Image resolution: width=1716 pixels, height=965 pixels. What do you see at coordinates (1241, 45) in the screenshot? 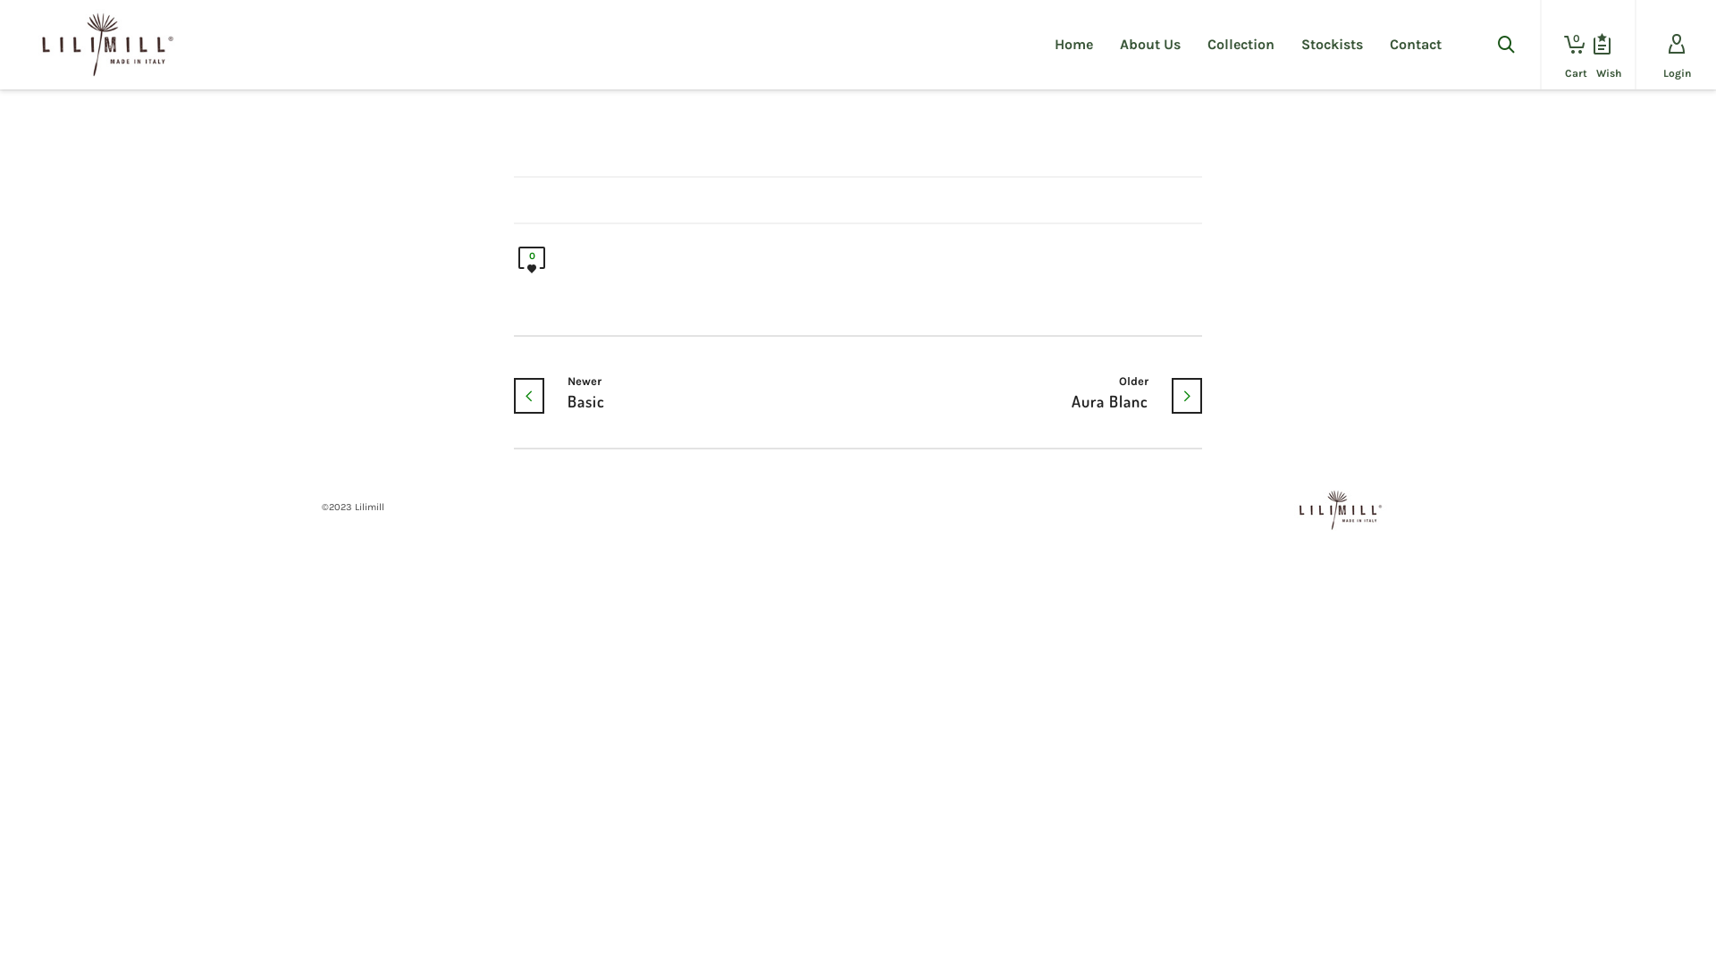
I see `Collection` at bounding box center [1241, 45].